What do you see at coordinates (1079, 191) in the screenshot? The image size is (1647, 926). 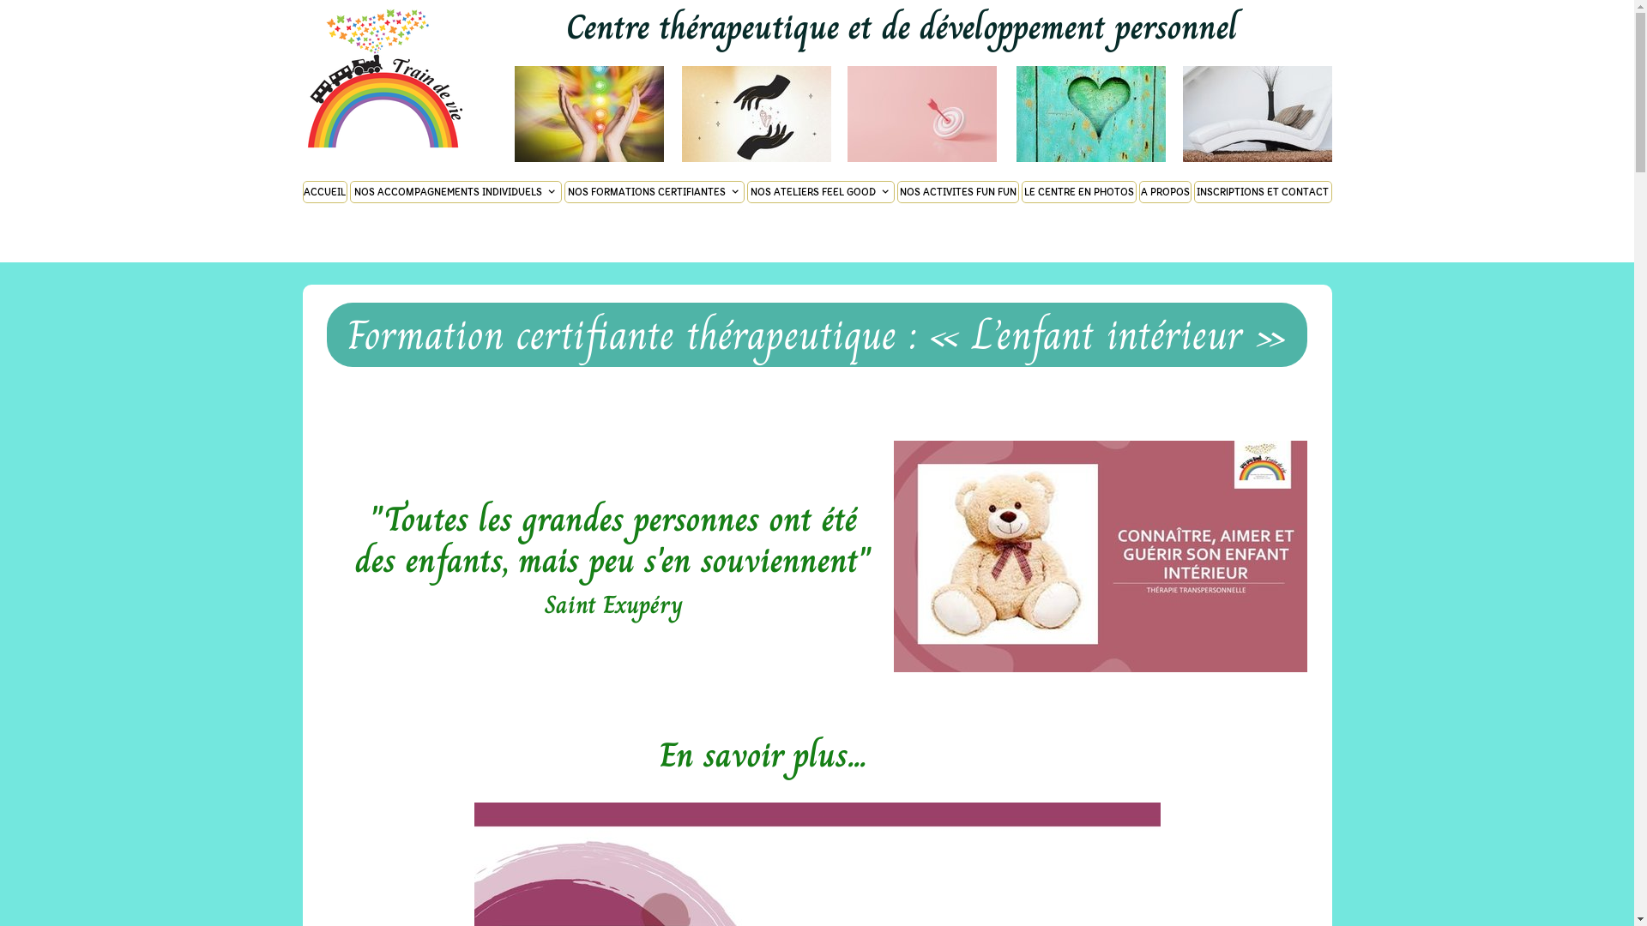 I see `LE CENTRE EN PHOTOS` at bounding box center [1079, 191].